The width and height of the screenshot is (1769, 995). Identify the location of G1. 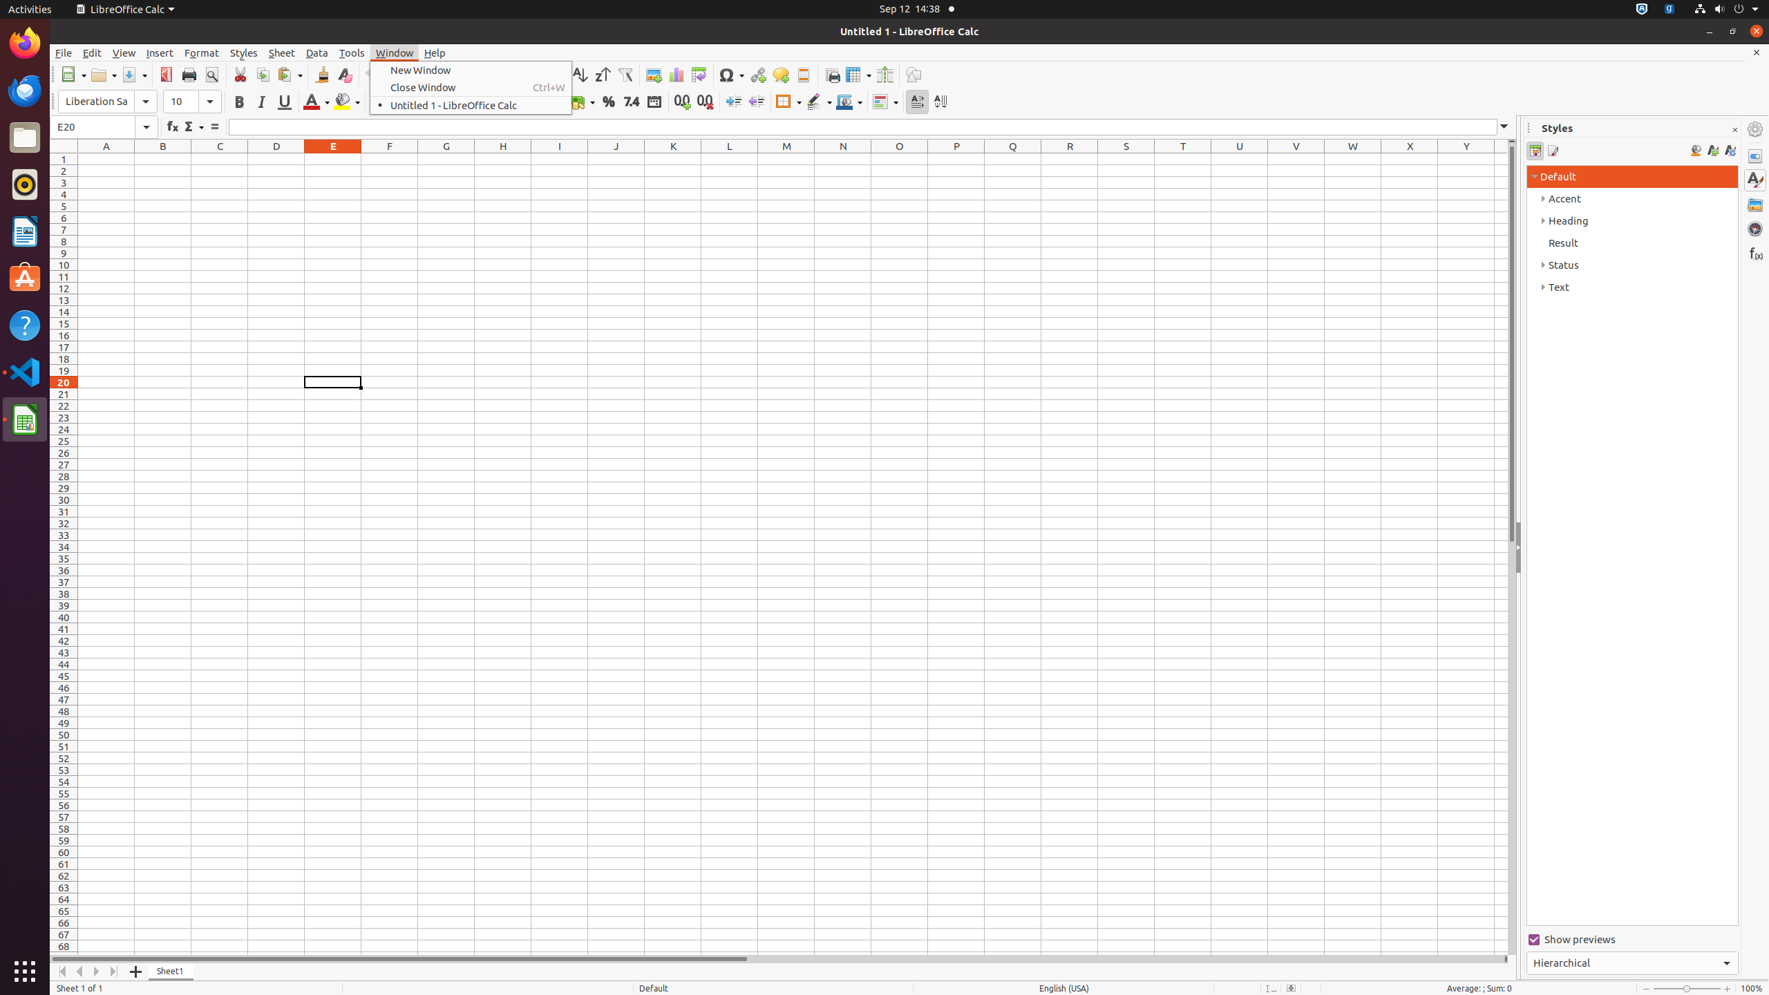
(446, 159).